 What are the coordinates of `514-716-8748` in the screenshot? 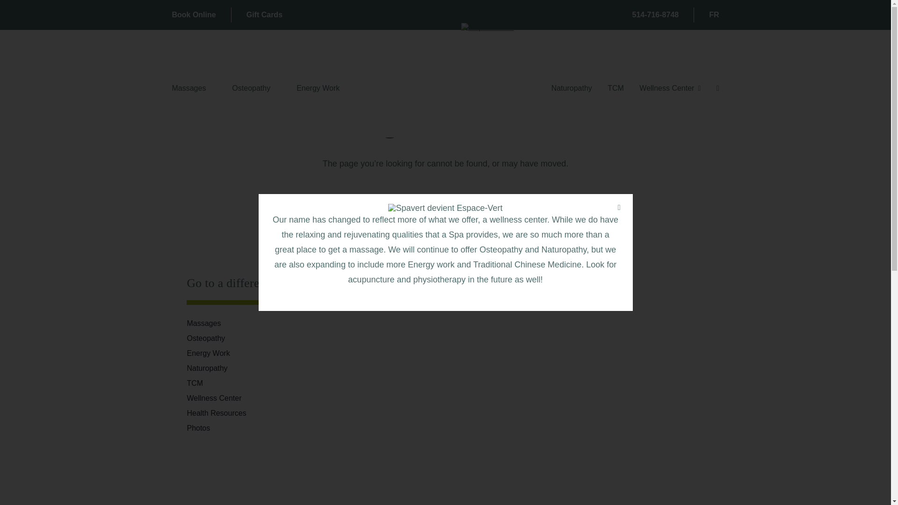 It's located at (655, 15).